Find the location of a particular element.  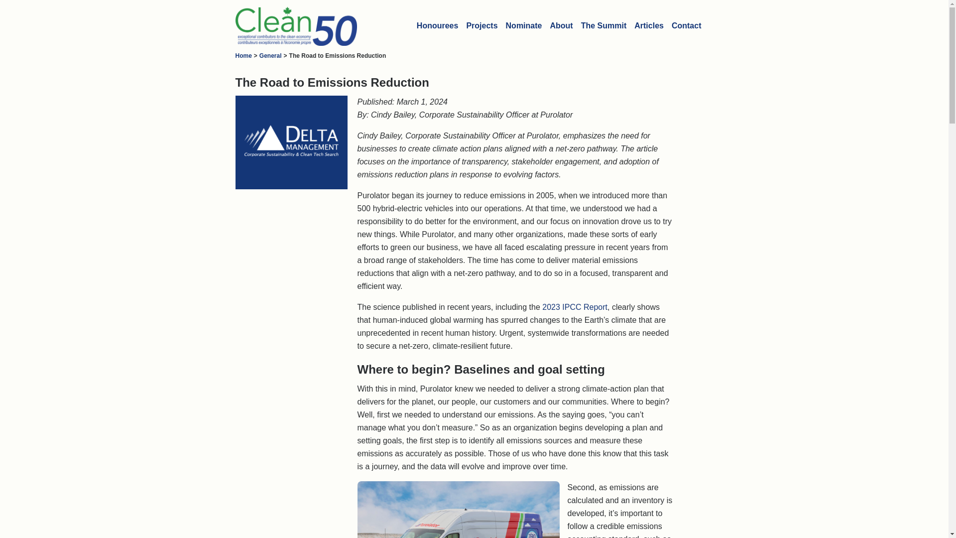

General is located at coordinates (270, 55).